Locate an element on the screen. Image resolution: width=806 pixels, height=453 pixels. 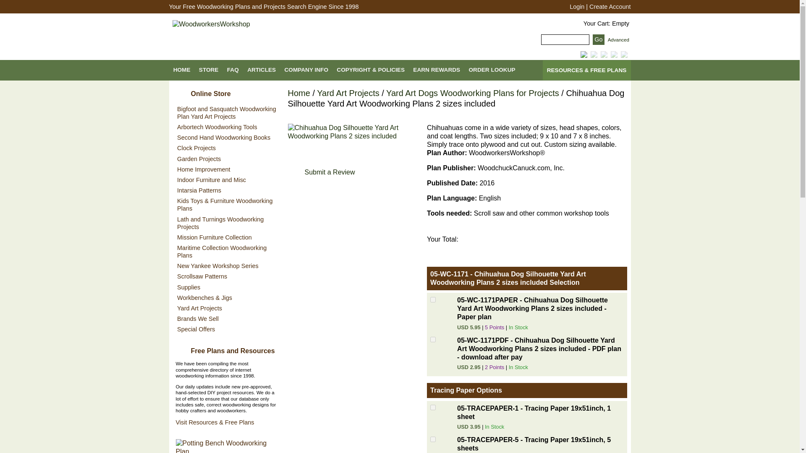
Home is located at coordinates (299, 93).